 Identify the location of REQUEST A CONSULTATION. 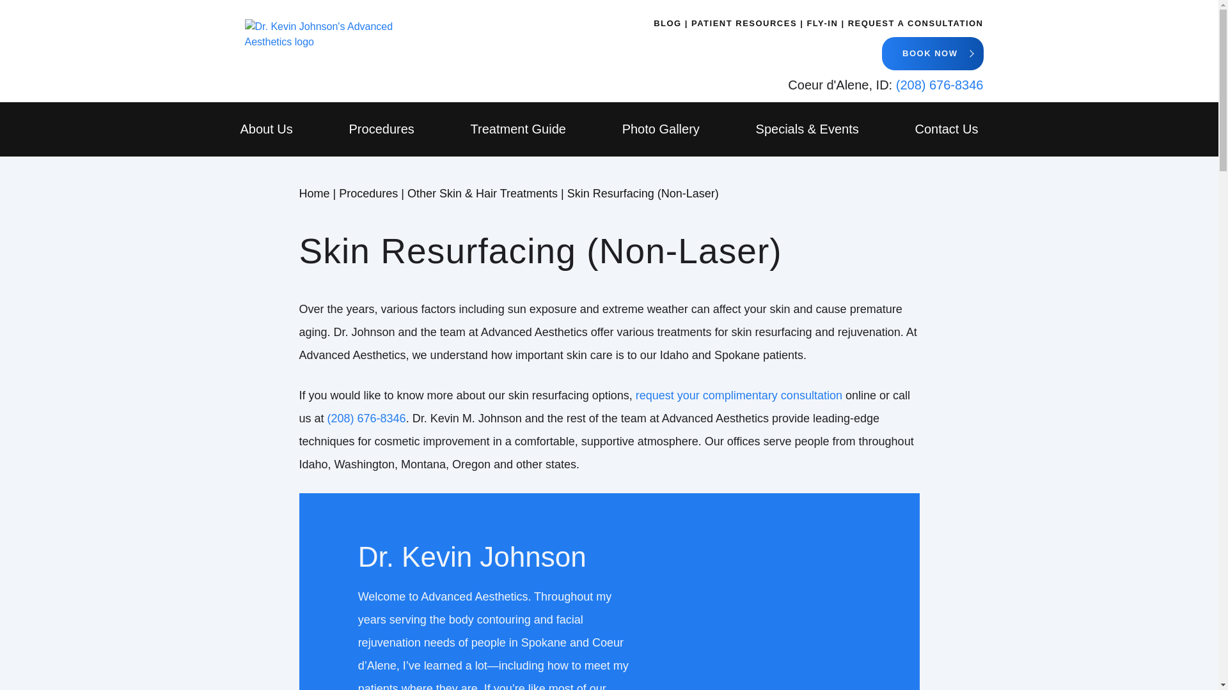
(916, 24).